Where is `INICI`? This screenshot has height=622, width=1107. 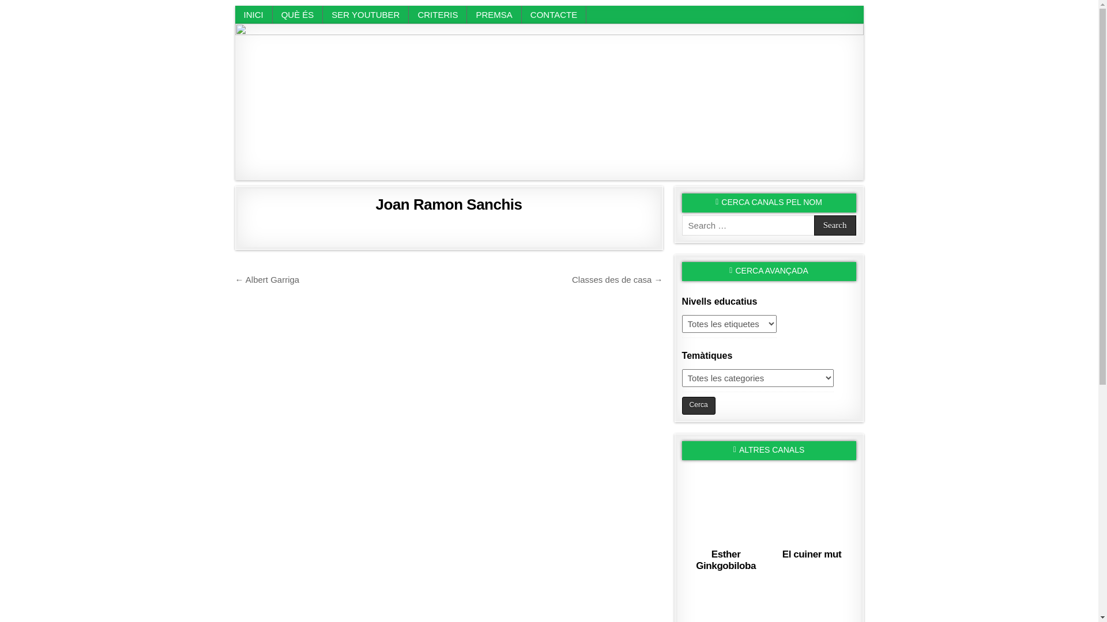 INICI is located at coordinates (254, 15).